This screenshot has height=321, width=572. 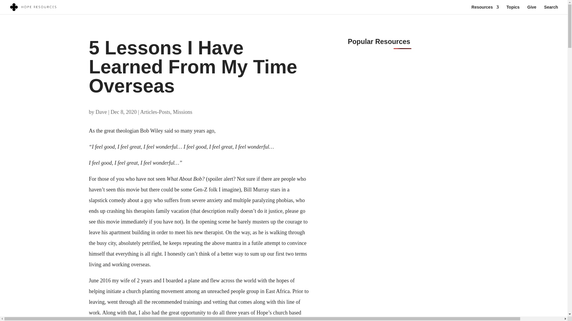 What do you see at coordinates (101, 112) in the screenshot?
I see `Posts by Dave` at bounding box center [101, 112].